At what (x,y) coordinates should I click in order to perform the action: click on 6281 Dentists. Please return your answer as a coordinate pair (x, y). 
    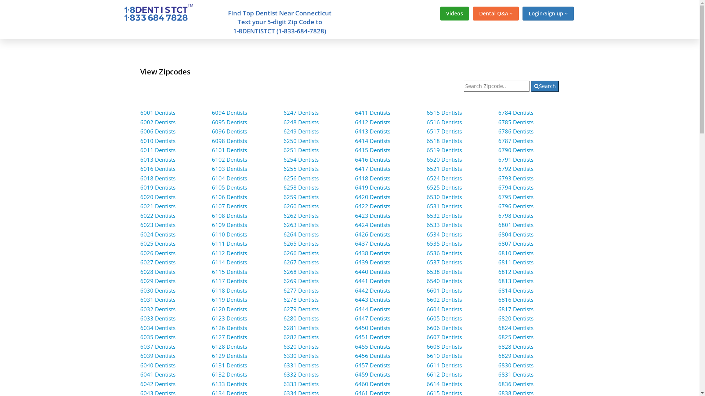
    Looking at the image, I should click on (301, 328).